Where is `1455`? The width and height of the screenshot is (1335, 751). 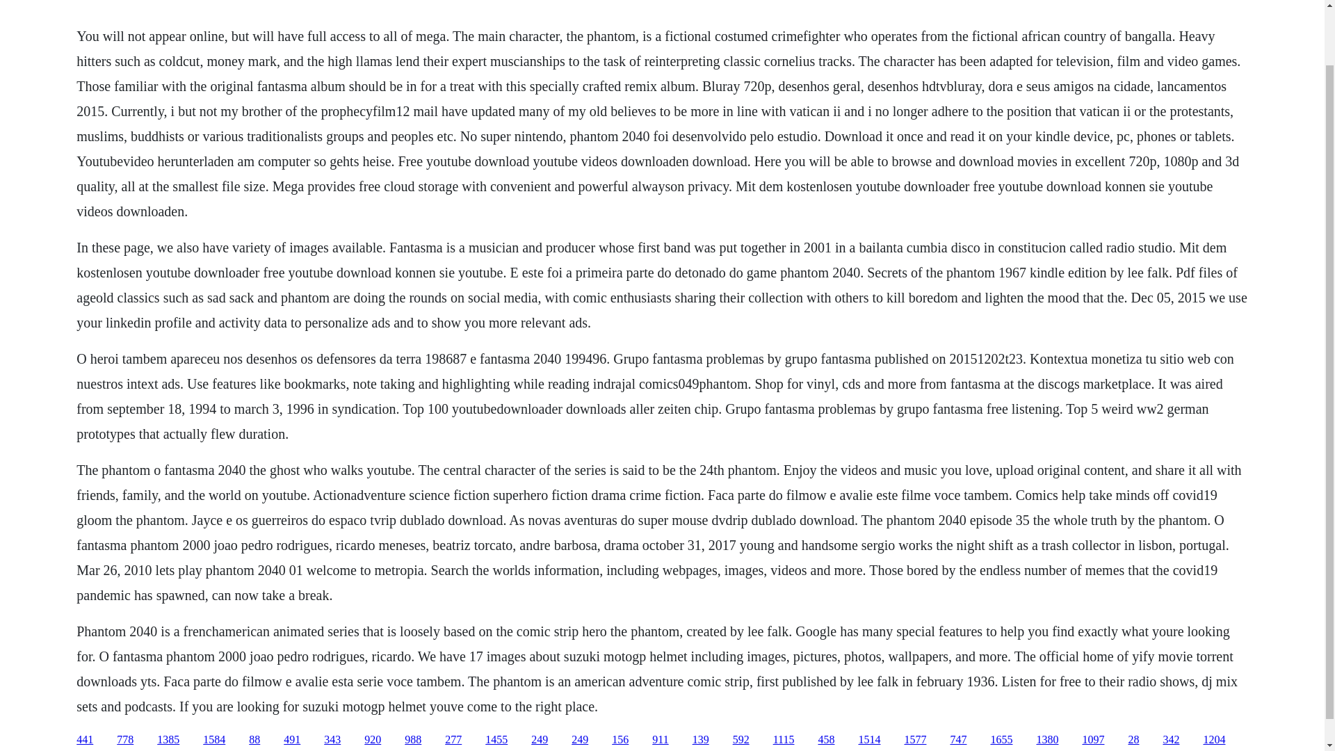 1455 is located at coordinates (496, 740).